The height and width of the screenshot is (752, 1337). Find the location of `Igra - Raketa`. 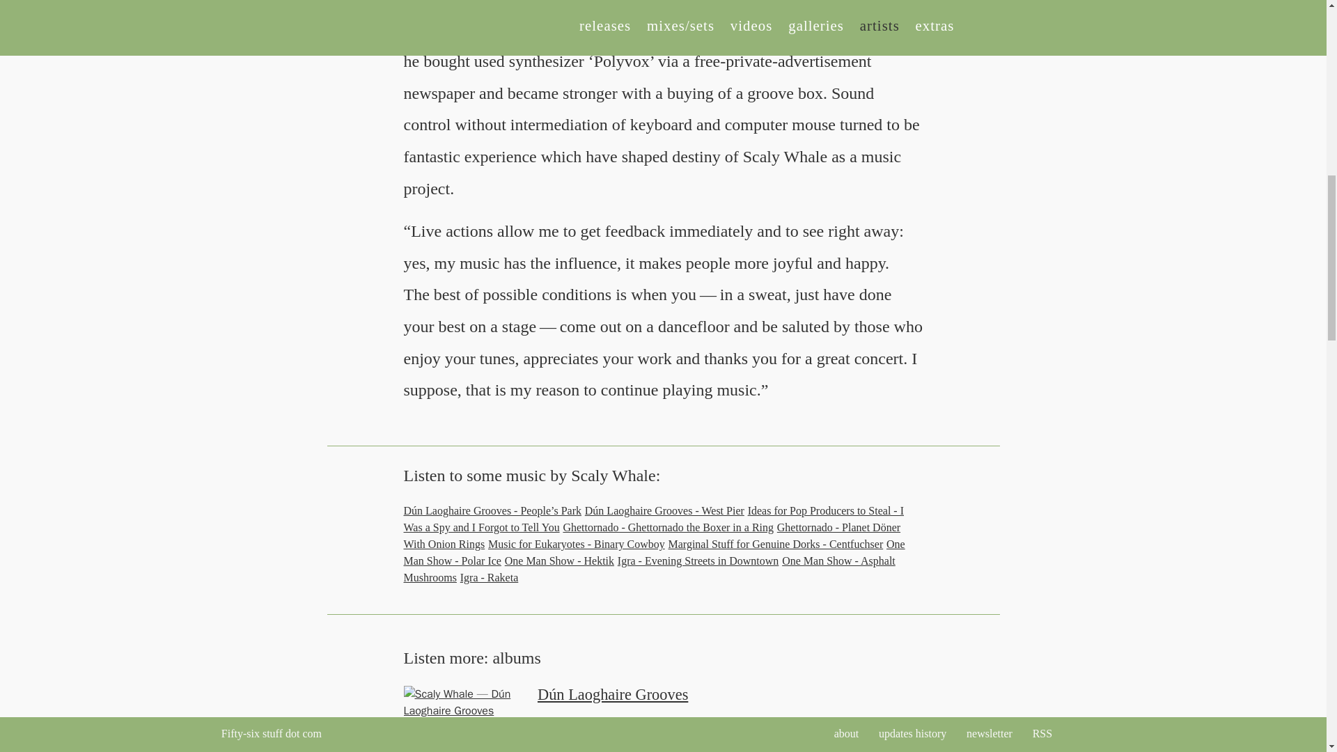

Igra - Raketa is located at coordinates (489, 577).